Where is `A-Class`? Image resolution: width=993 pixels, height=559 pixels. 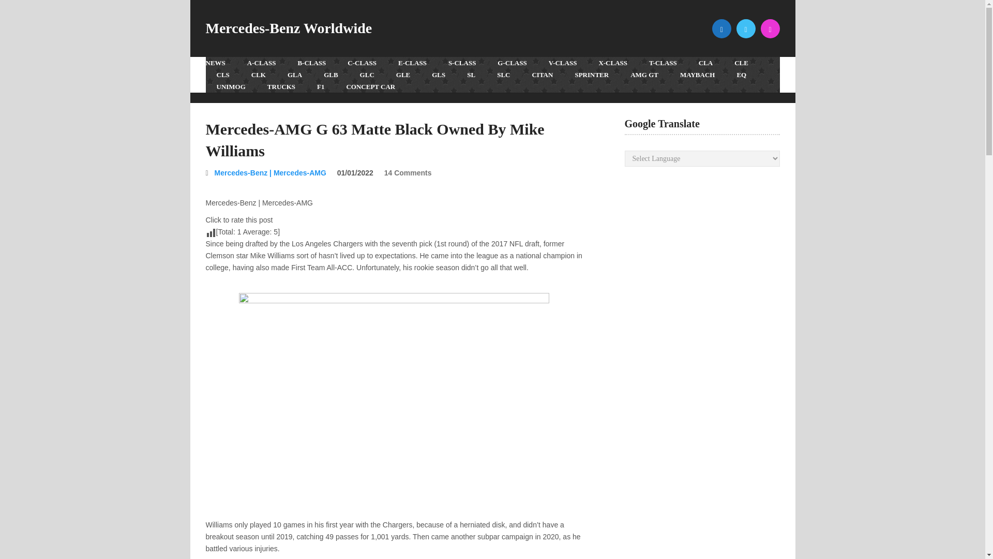
A-Class is located at coordinates (261, 63).